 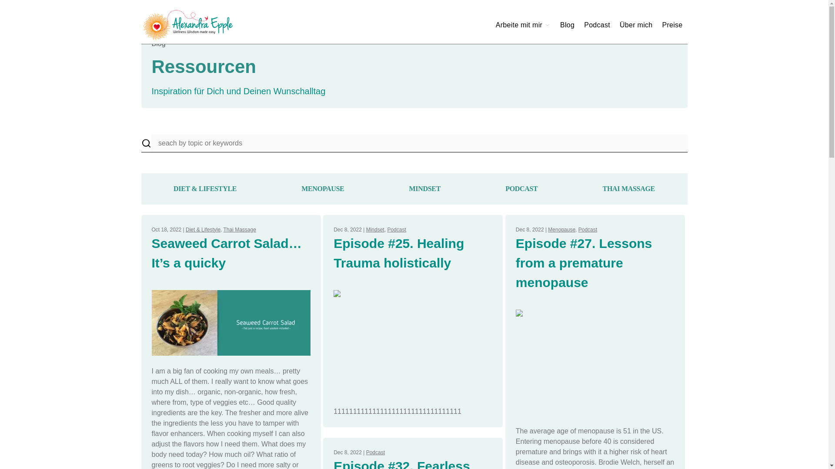 I want to click on Podcast, so click(x=588, y=229).